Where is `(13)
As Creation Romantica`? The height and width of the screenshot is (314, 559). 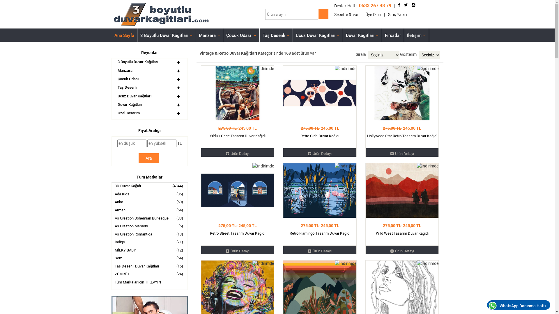 (13)
As Creation Romantica is located at coordinates (150, 235).